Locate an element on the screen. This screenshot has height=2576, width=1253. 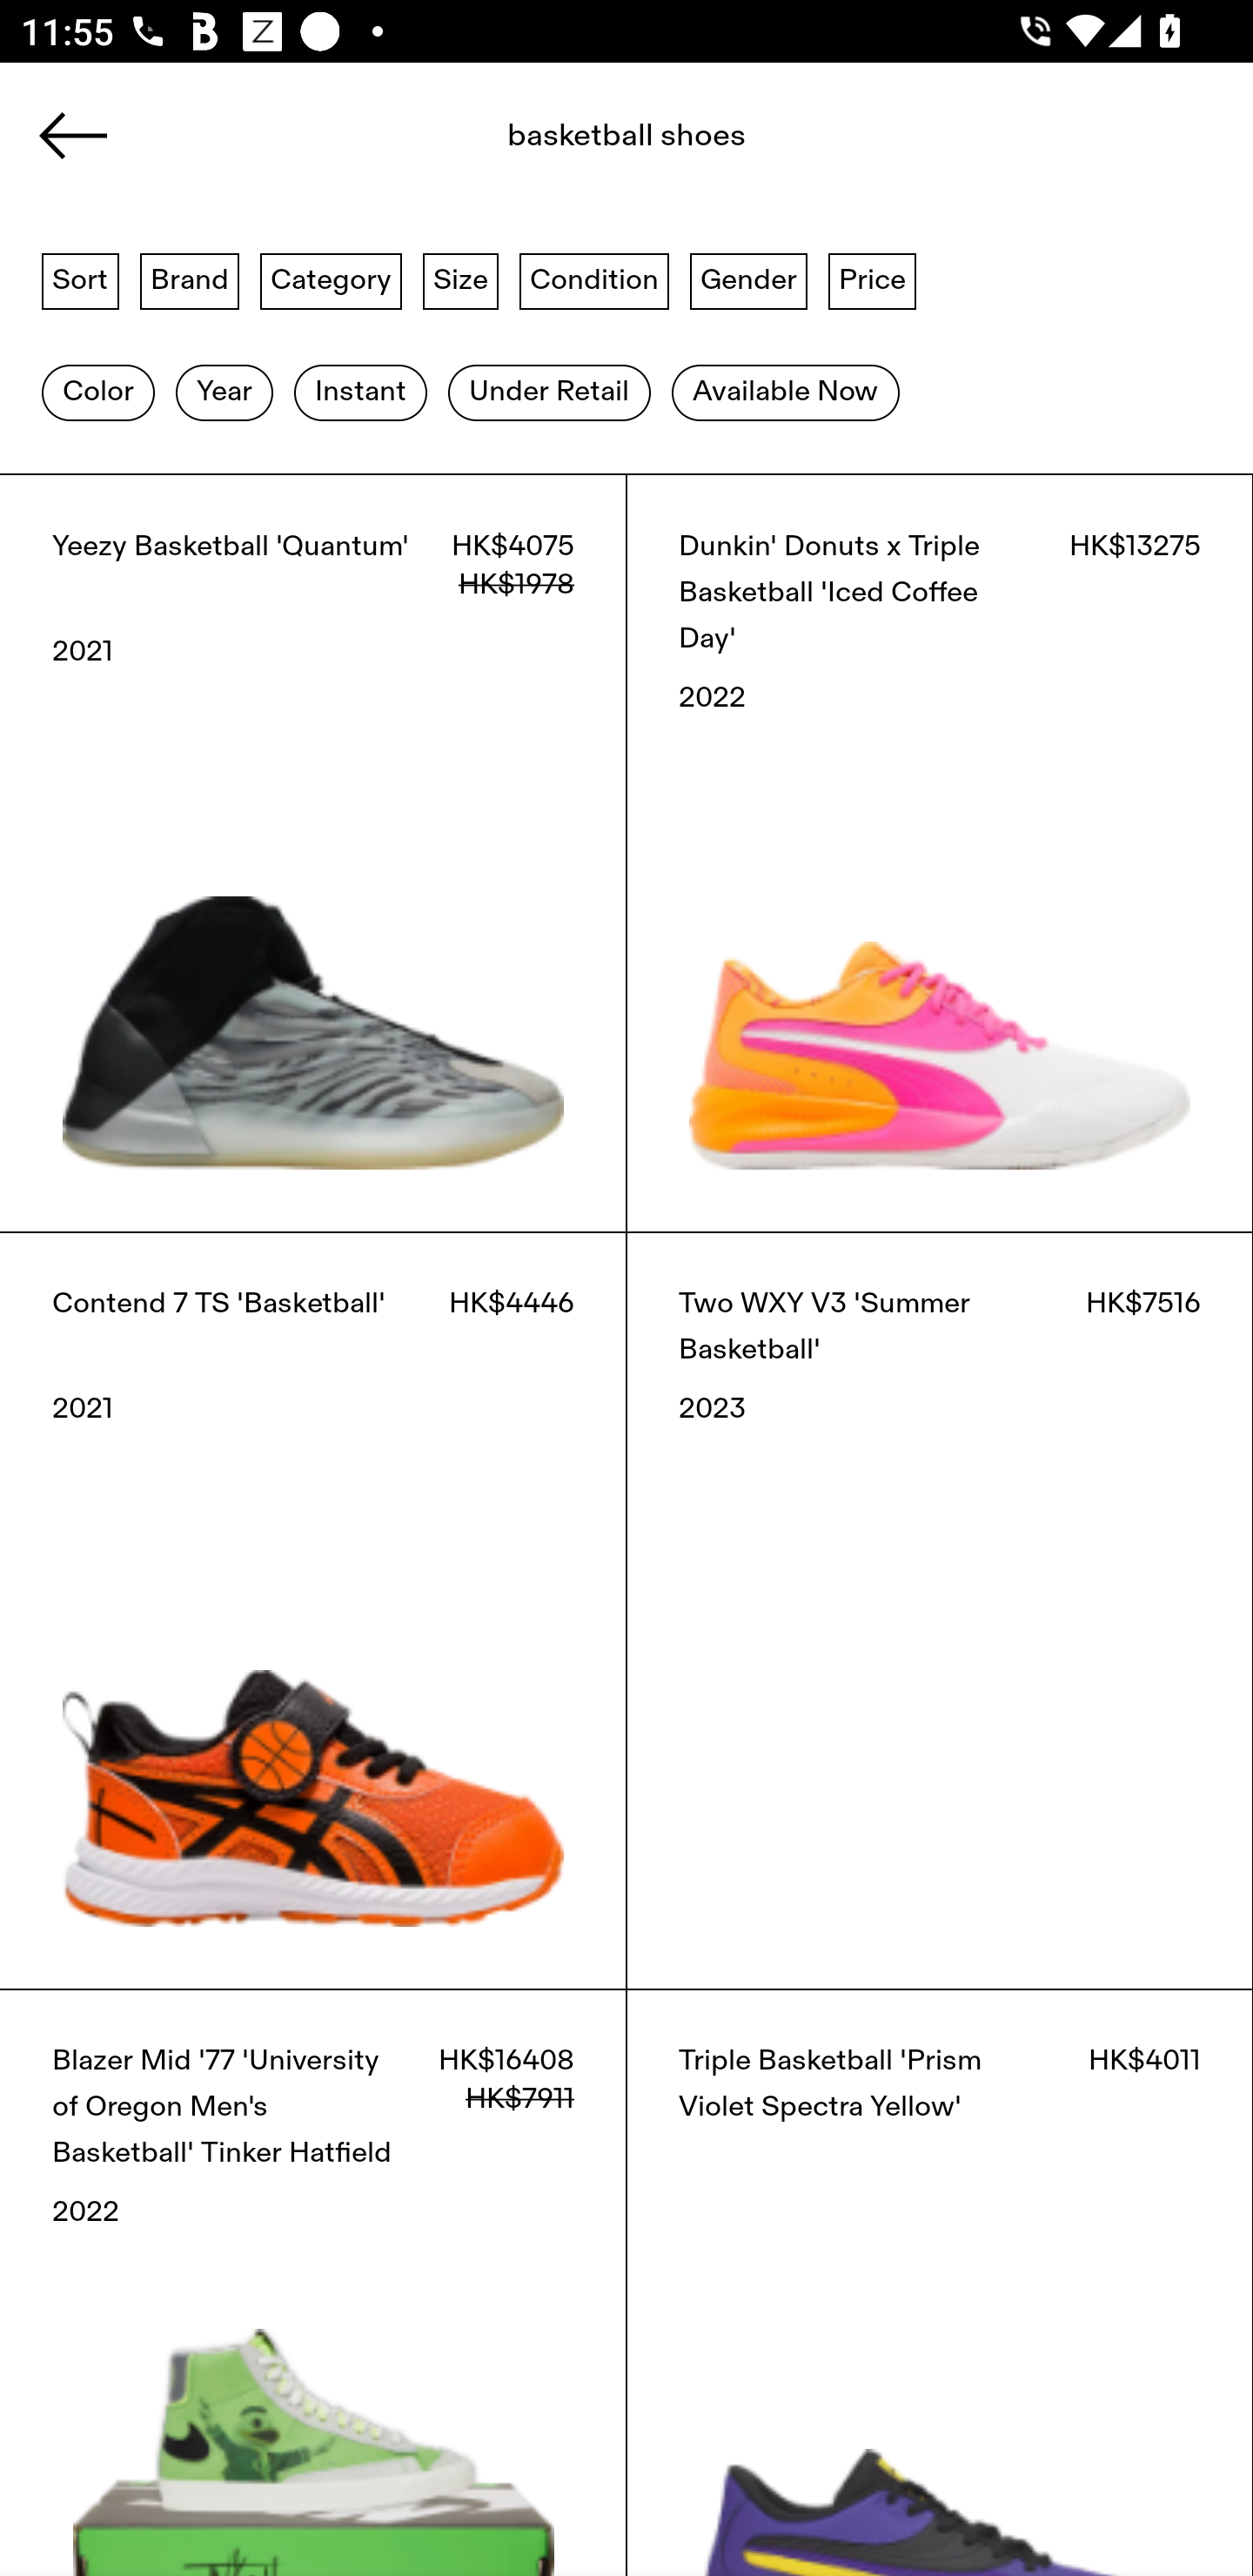
Price is located at coordinates (872, 279).